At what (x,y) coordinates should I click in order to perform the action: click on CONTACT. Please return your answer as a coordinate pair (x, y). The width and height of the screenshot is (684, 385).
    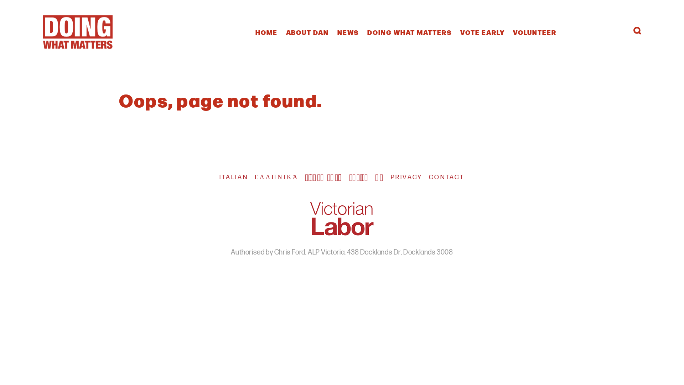
    Looking at the image, I should click on (450, 178).